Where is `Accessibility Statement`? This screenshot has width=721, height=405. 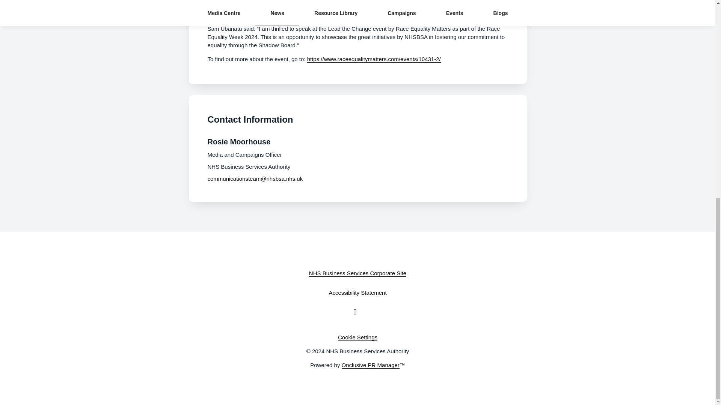 Accessibility Statement is located at coordinates (357, 292).